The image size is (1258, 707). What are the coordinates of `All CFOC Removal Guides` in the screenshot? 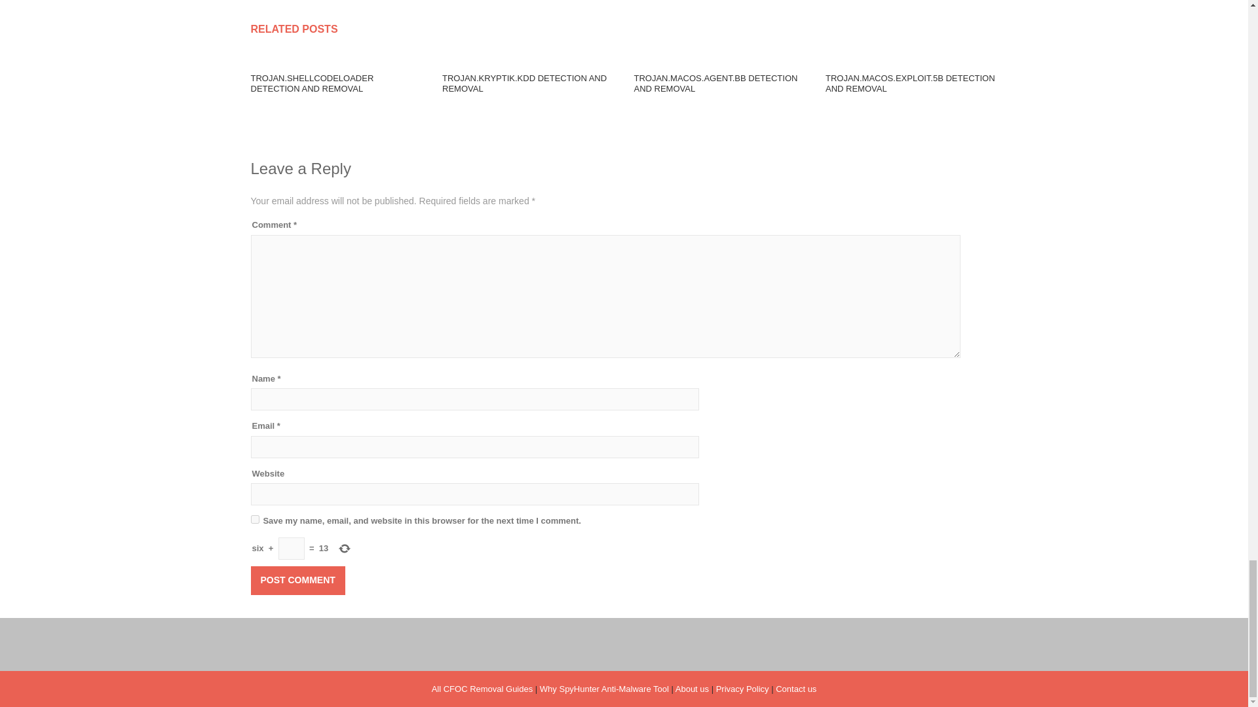 It's located at (482, 689).